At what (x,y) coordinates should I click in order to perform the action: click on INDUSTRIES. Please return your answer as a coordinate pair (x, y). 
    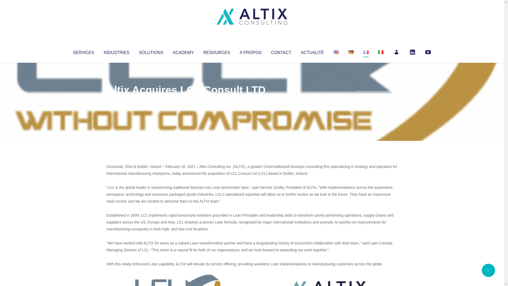
    Looking at the image, I should click on (116, 51).